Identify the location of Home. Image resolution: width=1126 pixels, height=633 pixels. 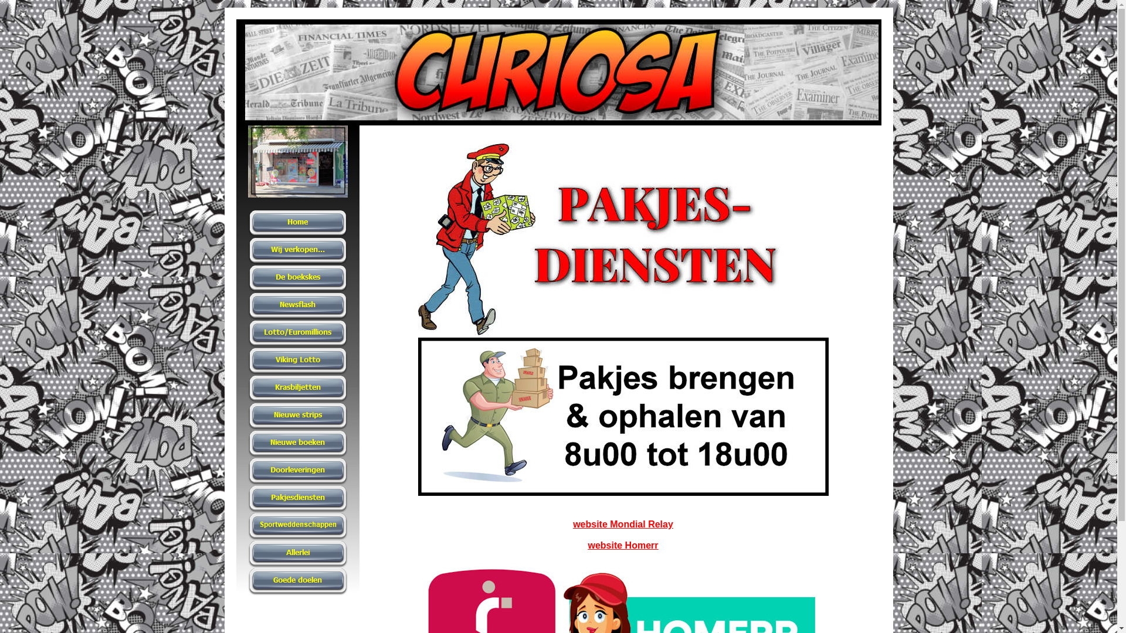
(297, 224).